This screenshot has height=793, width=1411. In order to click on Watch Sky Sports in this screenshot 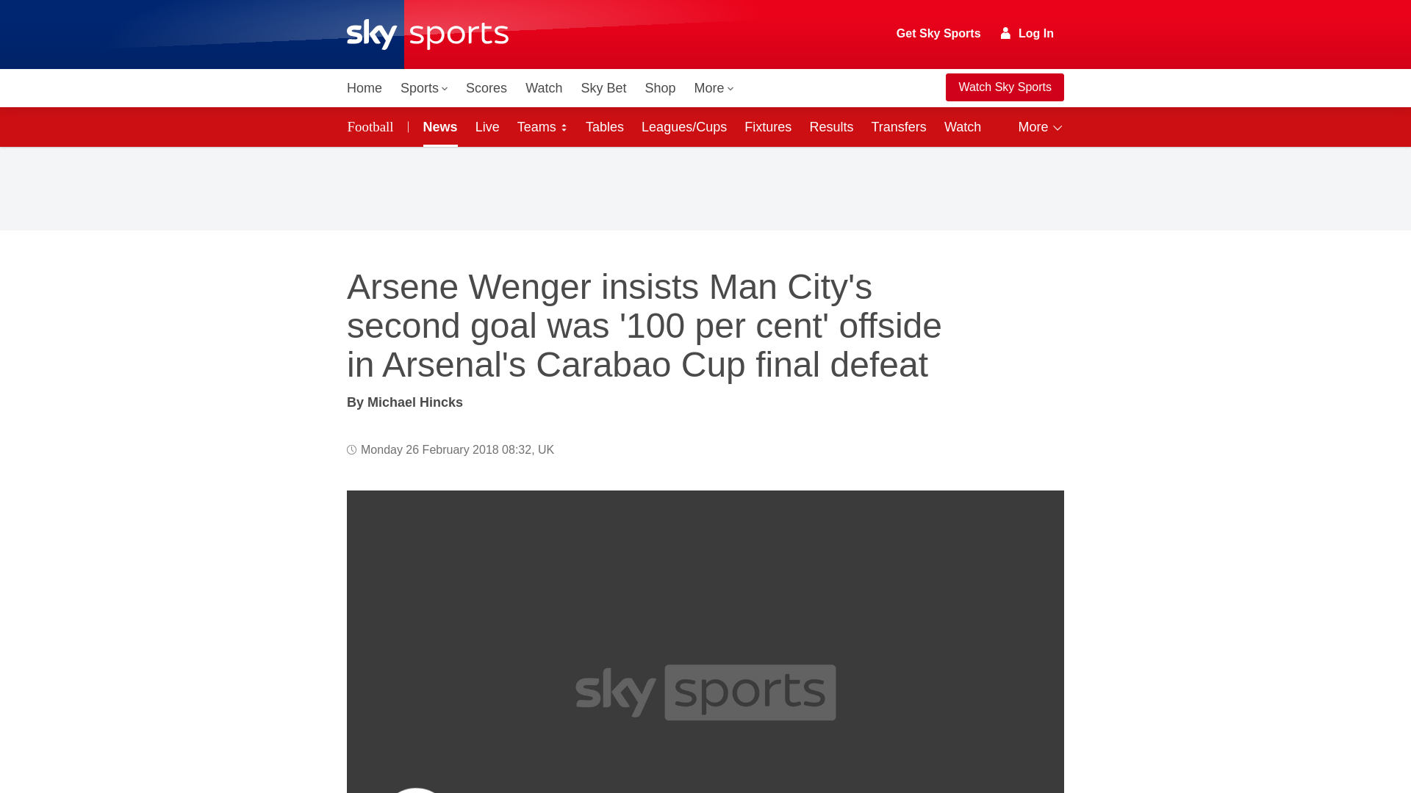, I will do `click(1004, 87)`.